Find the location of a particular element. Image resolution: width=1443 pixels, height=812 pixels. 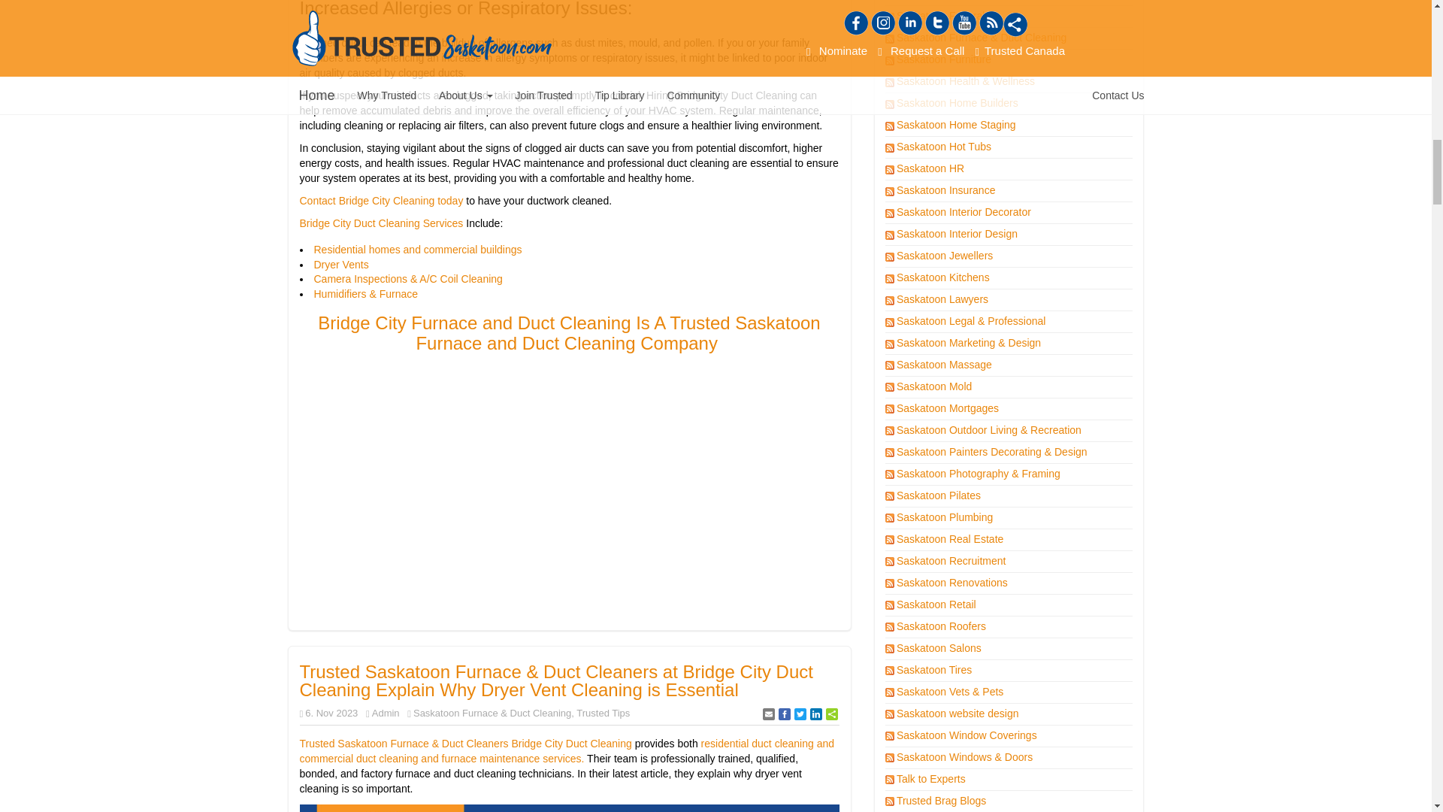

Contact Bridge City Cleaning today  is located at coordinates (382, 201).